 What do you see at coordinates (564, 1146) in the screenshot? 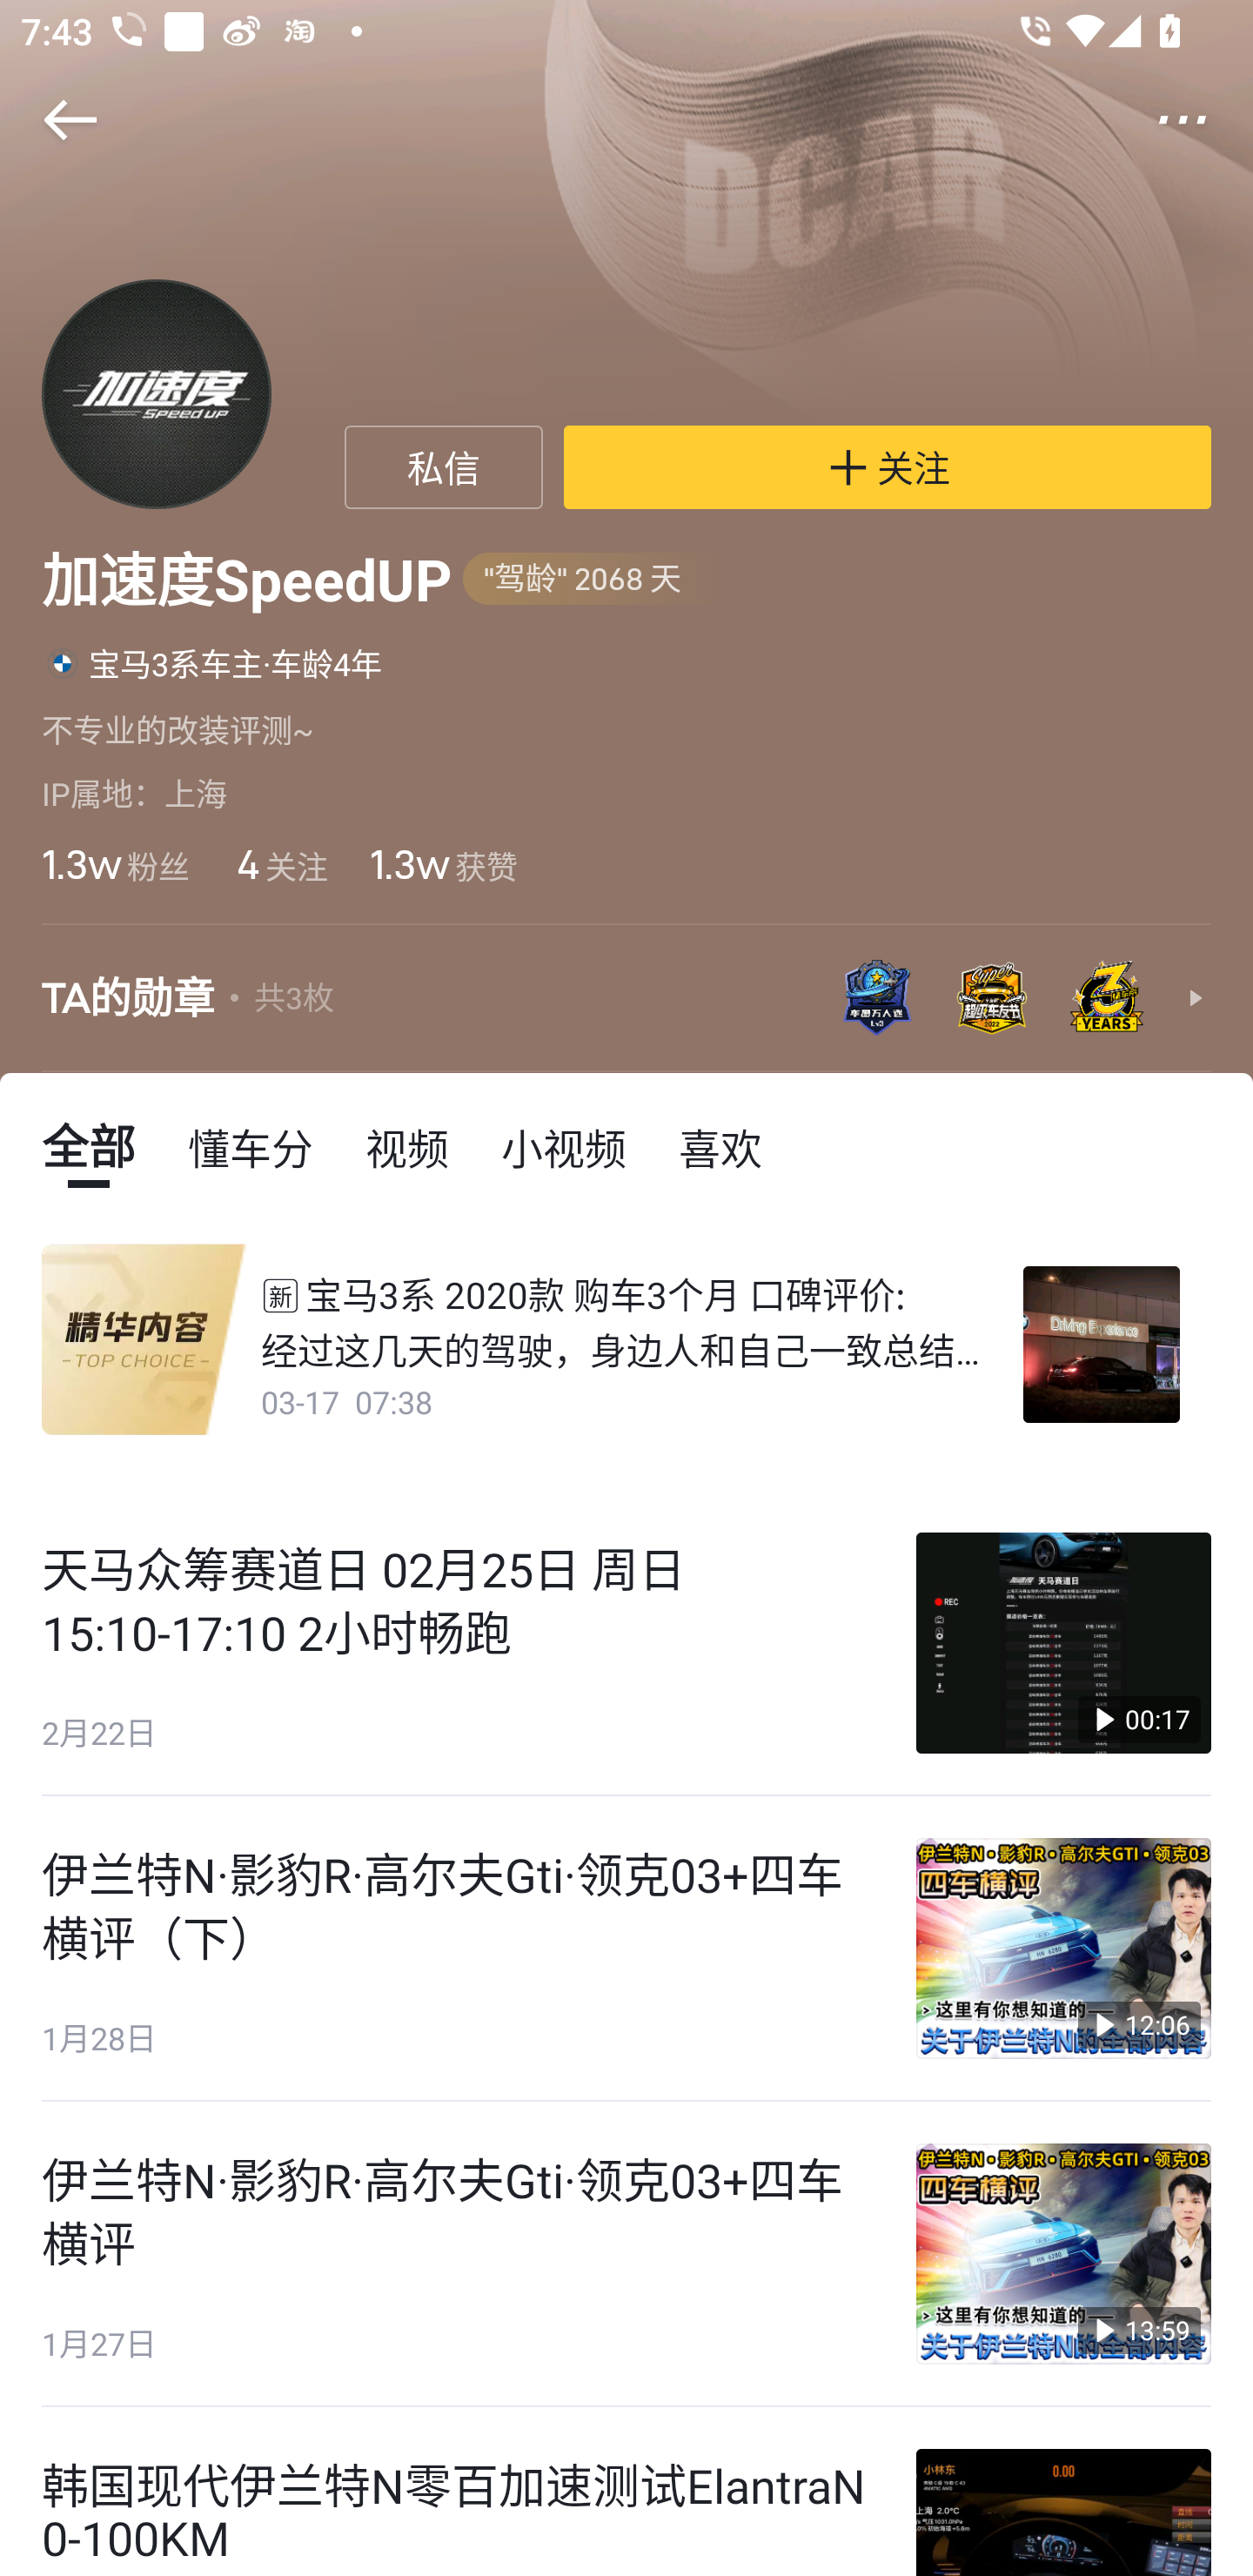
I see `小视频` at bounding box center [564, 1146].